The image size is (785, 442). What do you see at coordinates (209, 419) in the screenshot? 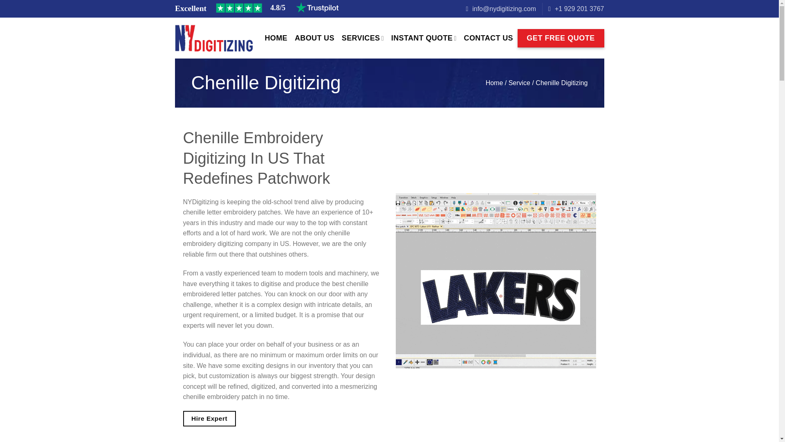
I see `Hire Expert` at bounding box center [209, 419].